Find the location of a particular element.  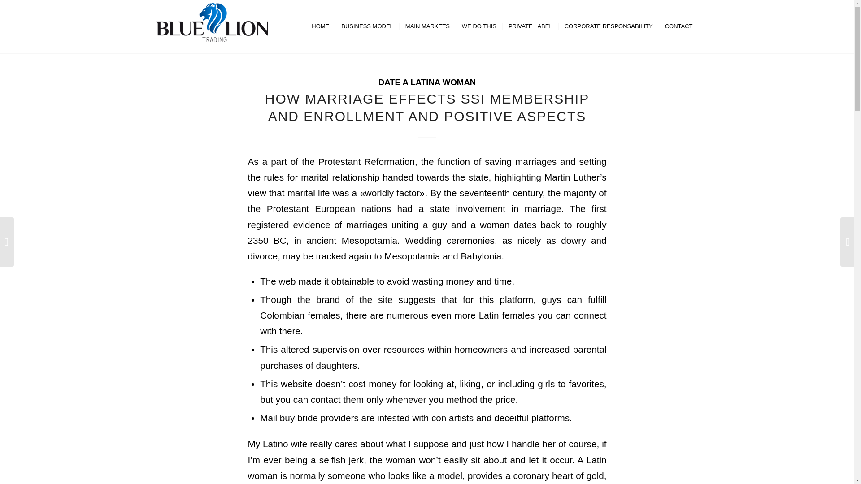

BUSINESS MODEL is located at coordinates (367, 26).